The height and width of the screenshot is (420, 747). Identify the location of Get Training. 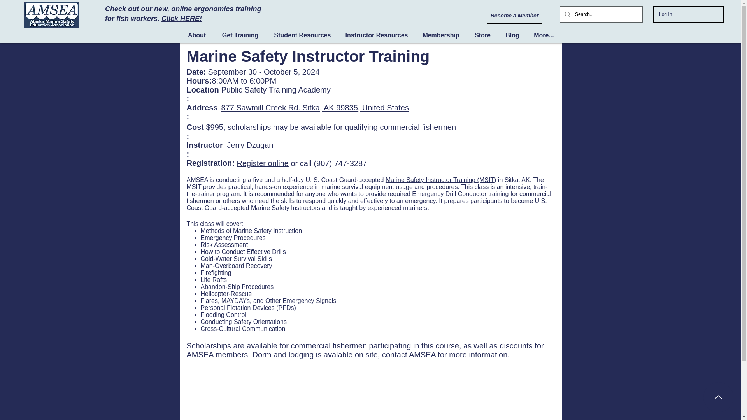
(240, 35).